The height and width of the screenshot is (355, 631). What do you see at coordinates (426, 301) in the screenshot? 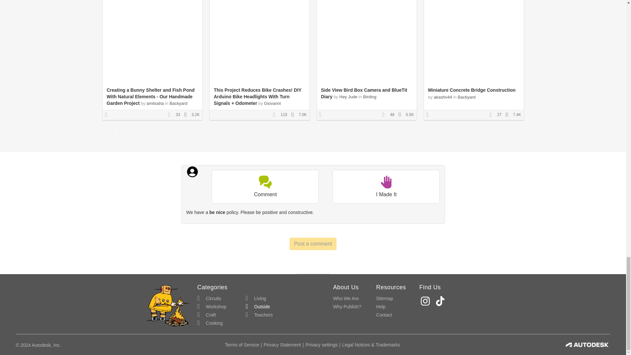
I see `Instagram` at bounding box center [426, 301].